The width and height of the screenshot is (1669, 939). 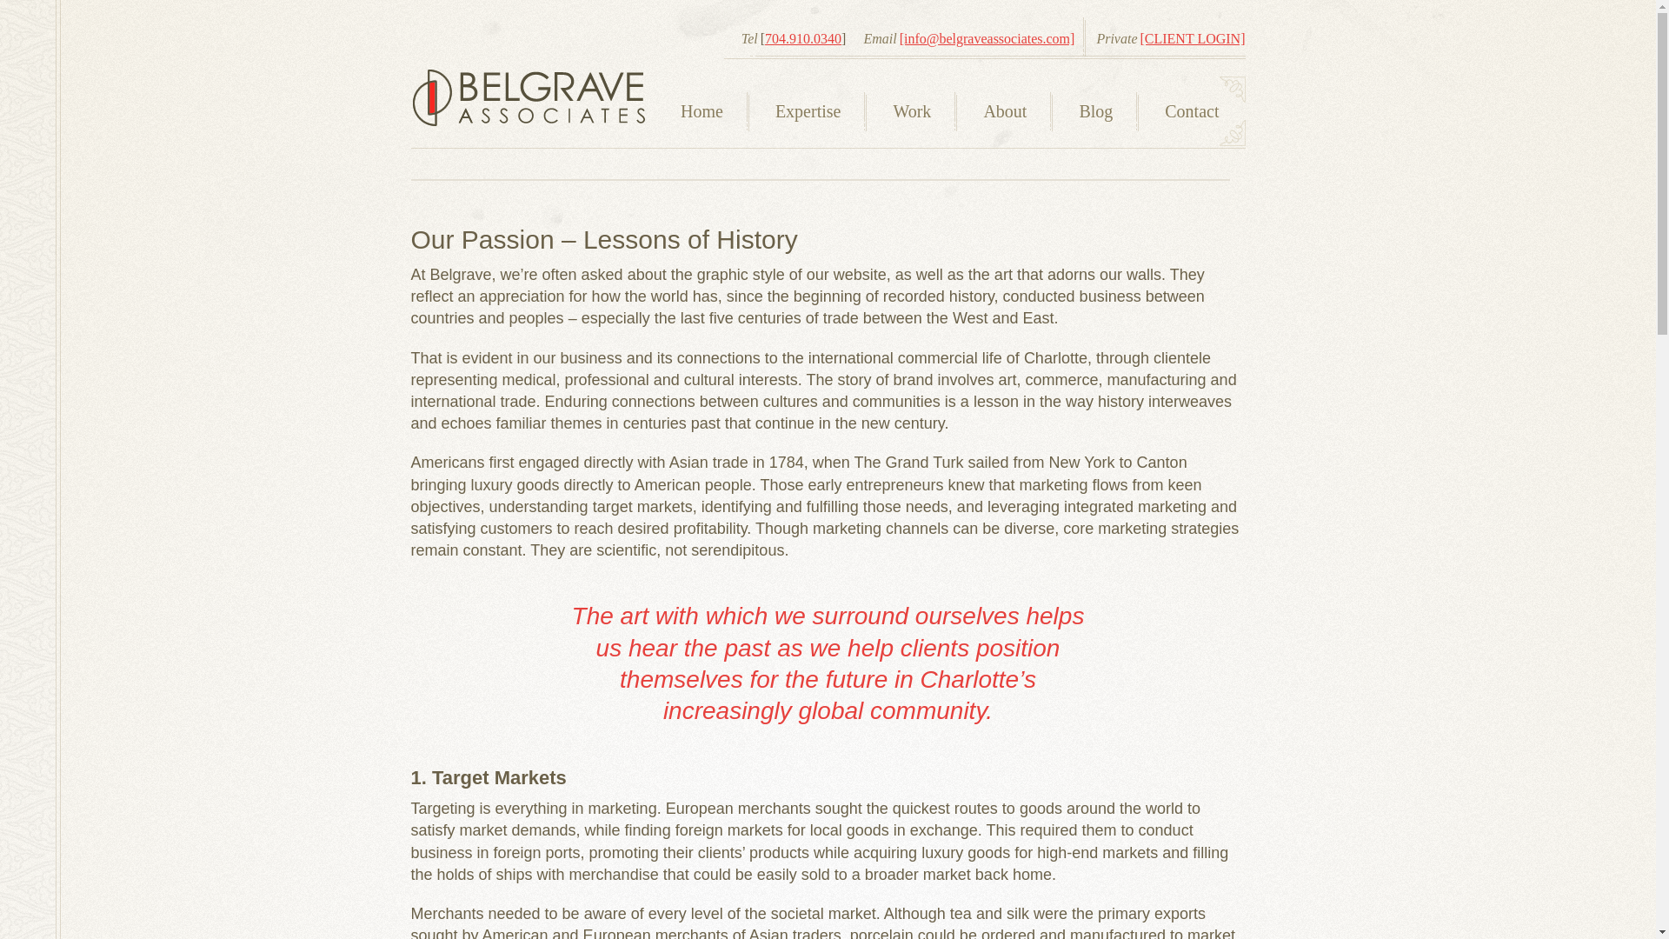 I want to click on Blog, so click(x=1095, y=111).